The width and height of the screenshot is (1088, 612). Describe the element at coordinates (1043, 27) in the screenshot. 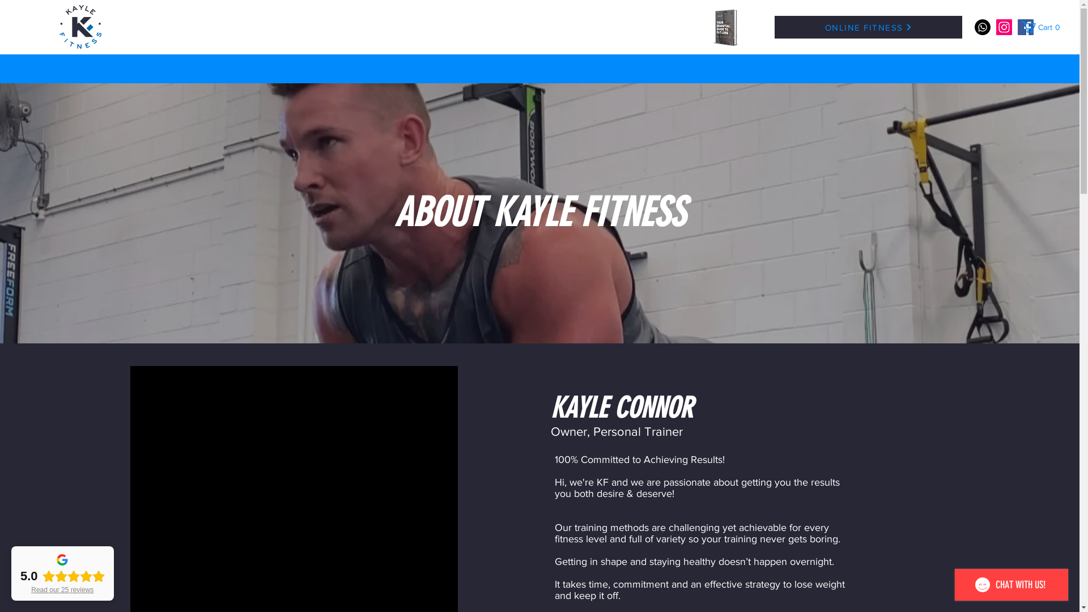

I see `Cart
0` at that location.